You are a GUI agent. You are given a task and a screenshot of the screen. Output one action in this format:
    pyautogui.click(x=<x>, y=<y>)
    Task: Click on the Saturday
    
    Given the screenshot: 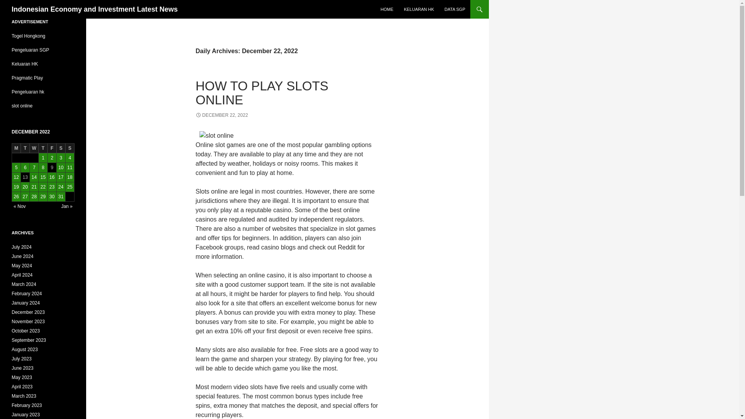 What is the action you would take?
    pyautogui.click(x=61, y=148)
    